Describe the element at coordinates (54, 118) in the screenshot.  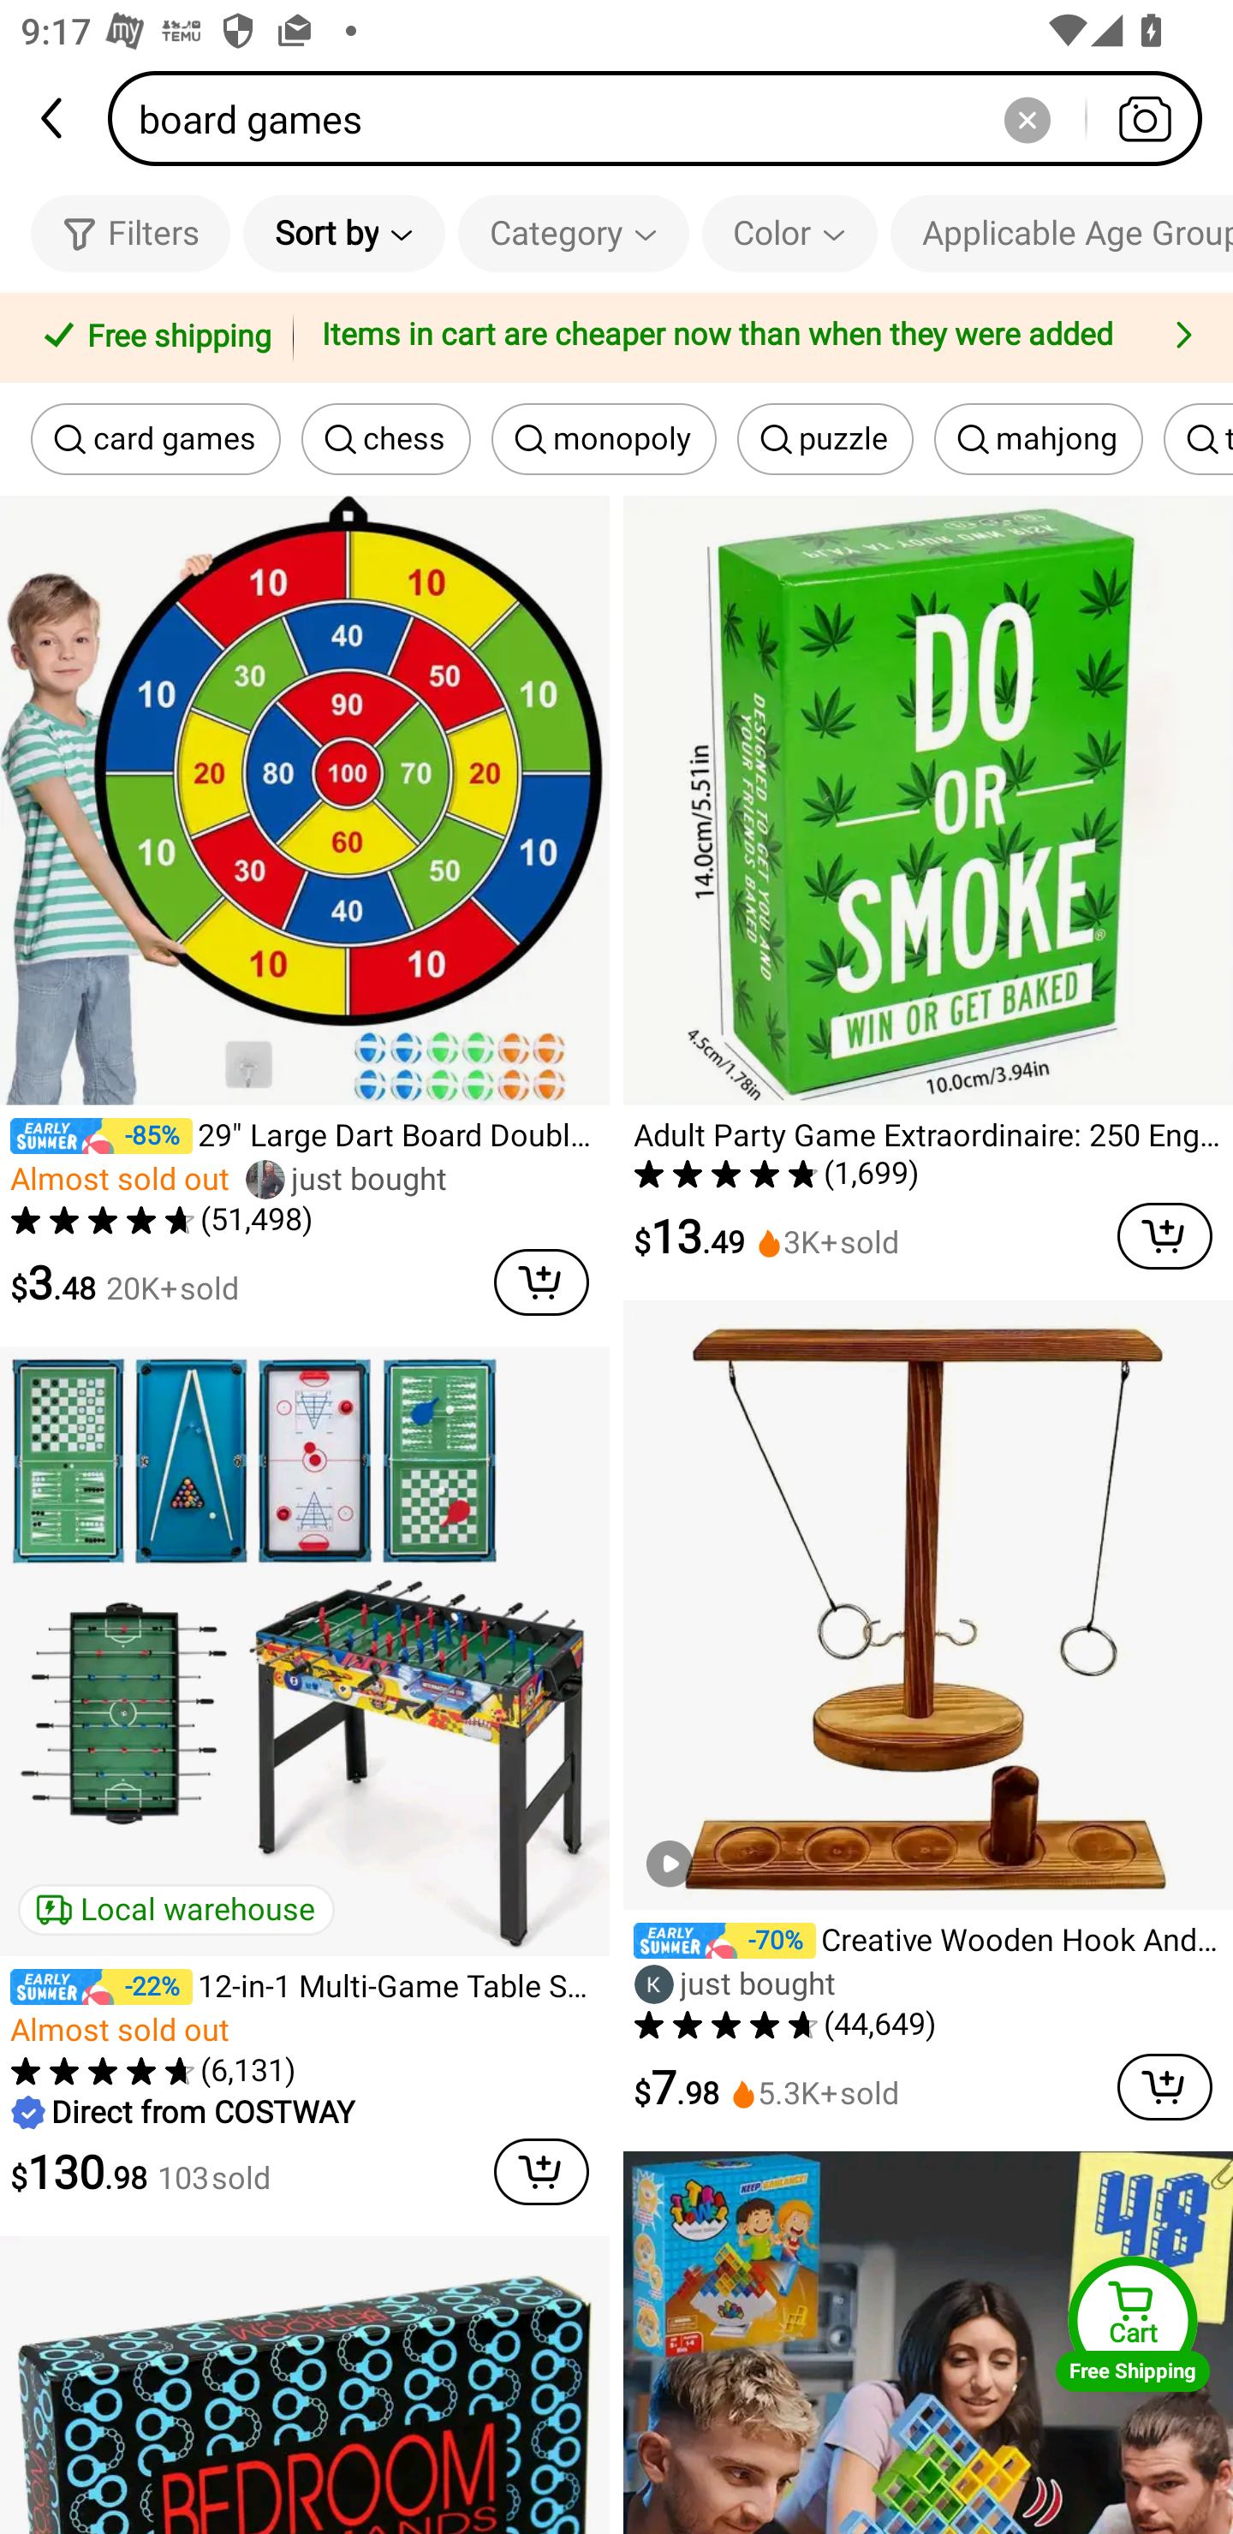
I see `back` at that location.